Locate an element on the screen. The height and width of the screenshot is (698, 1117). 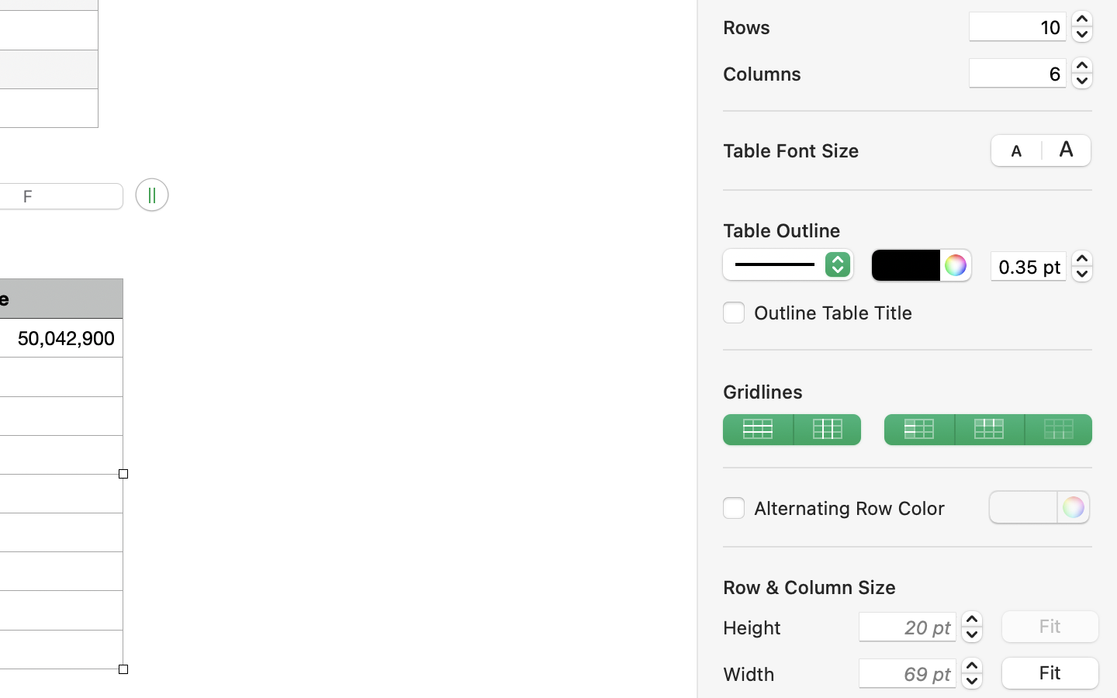
0.35 pt is located at coordinates (1029, 265).